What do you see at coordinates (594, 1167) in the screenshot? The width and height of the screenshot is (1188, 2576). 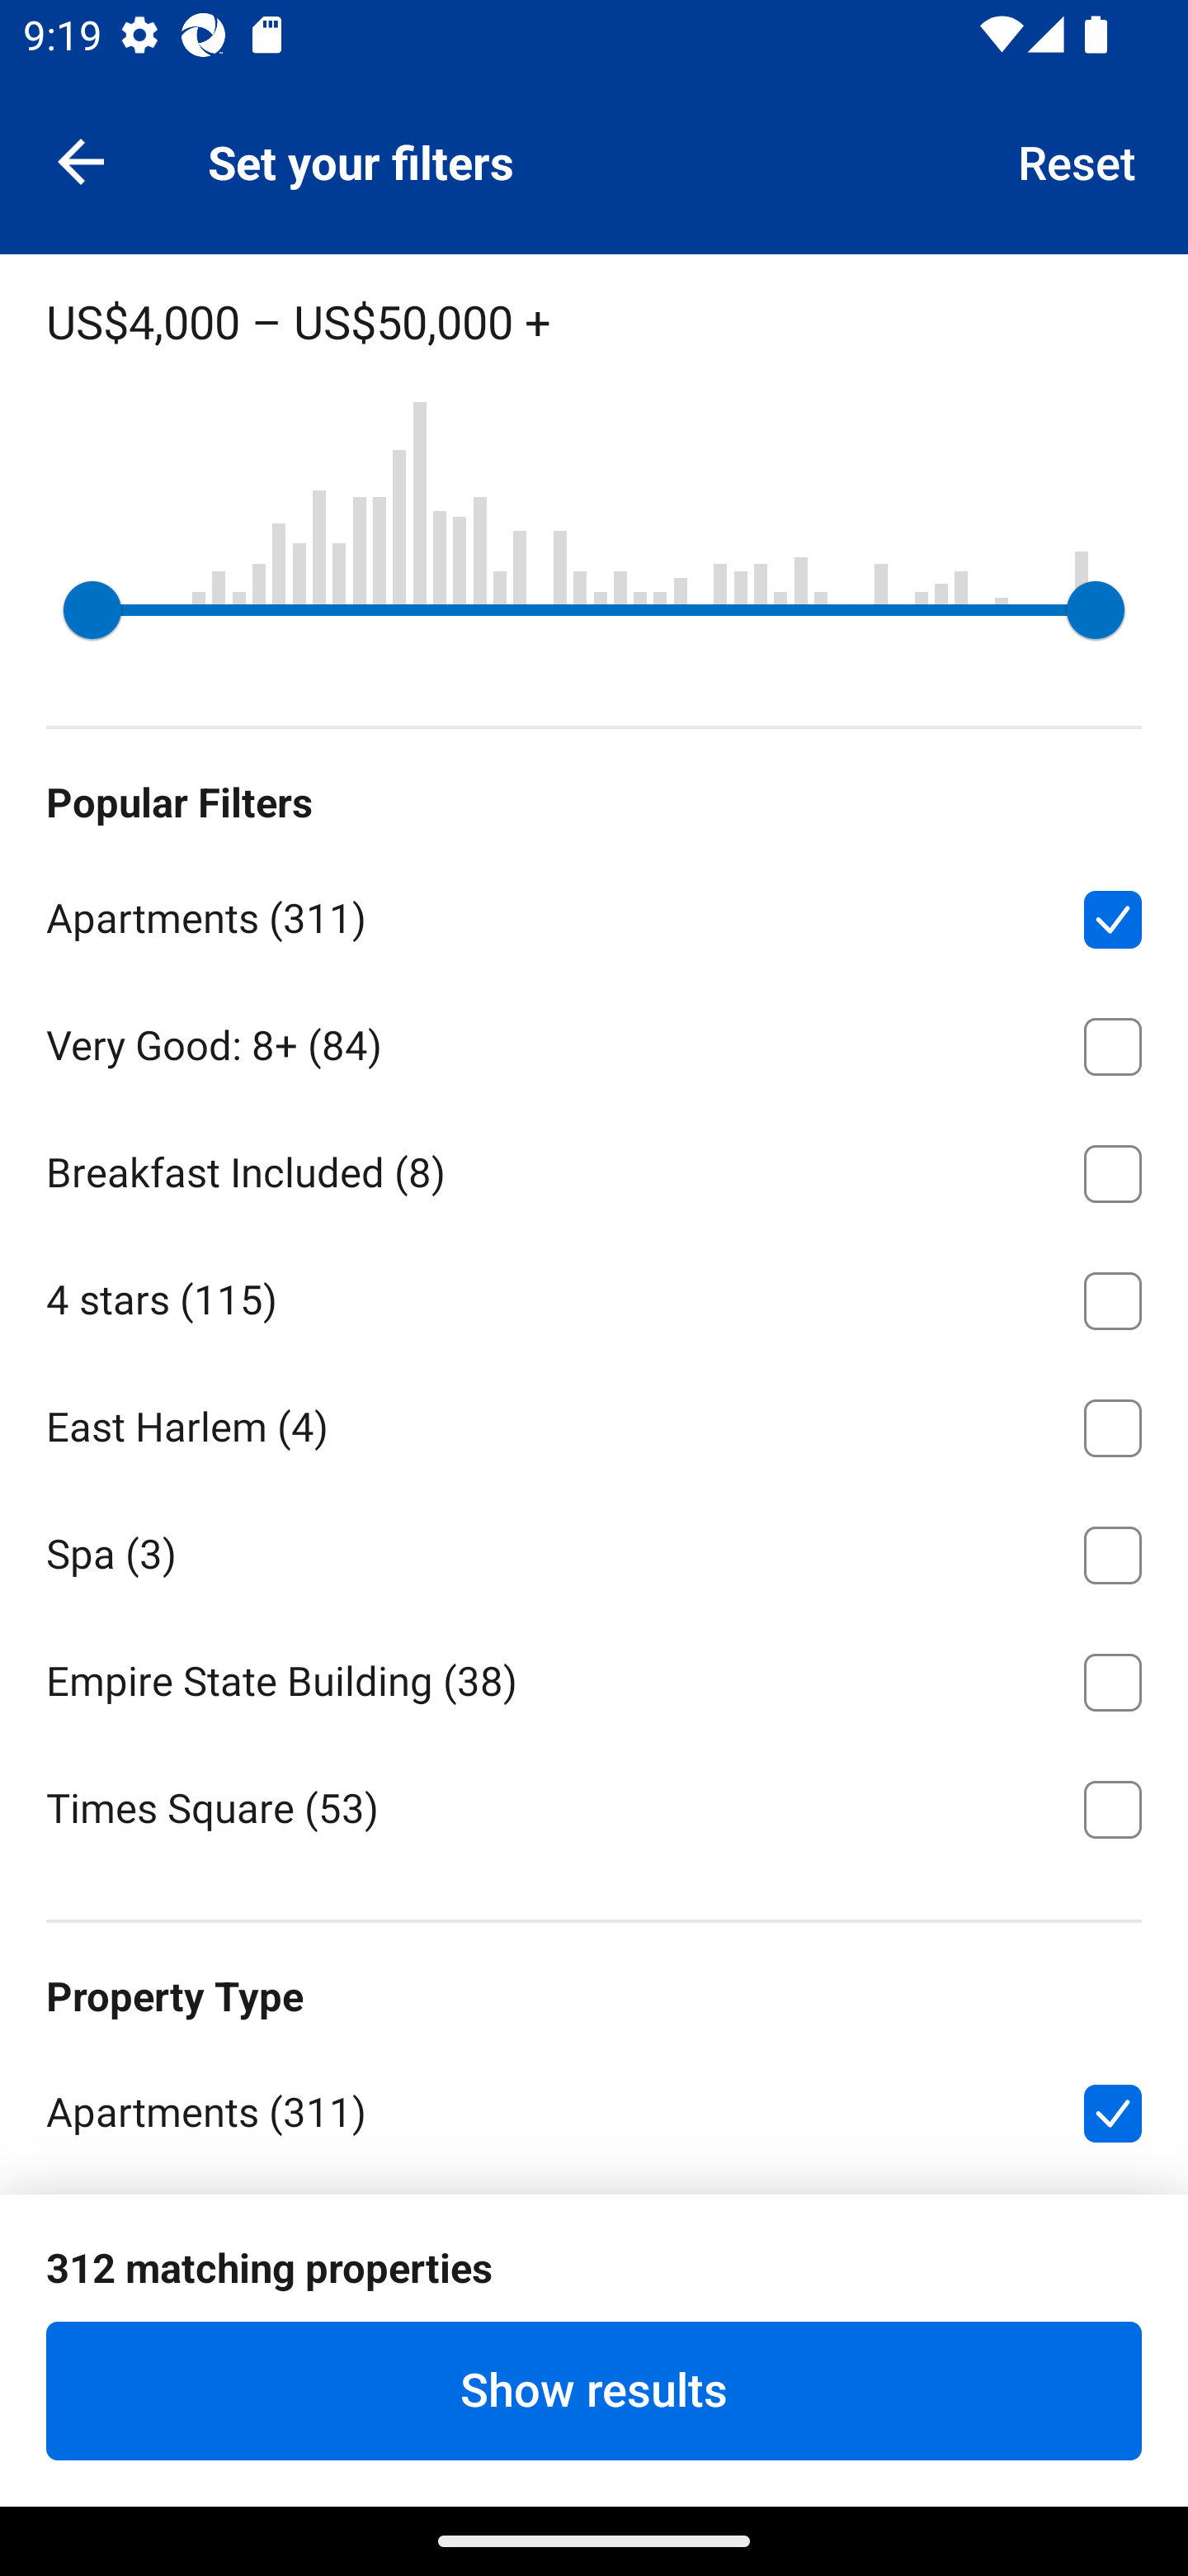 I see `Breakfast Included ⁦(8)` at bounding box center [594, 1167].